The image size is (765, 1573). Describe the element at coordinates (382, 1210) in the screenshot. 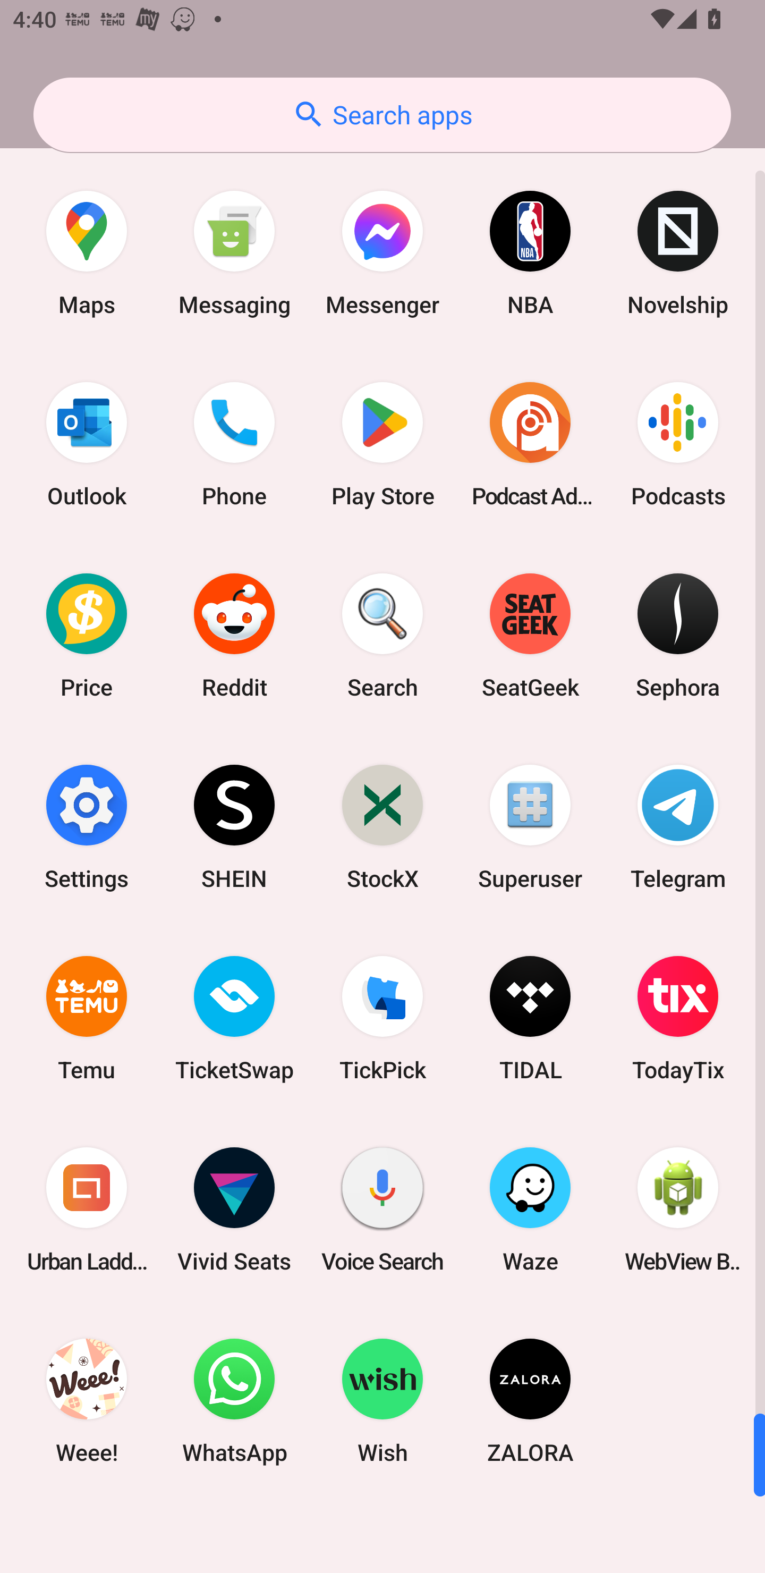

I see `Voice Search` at that location.